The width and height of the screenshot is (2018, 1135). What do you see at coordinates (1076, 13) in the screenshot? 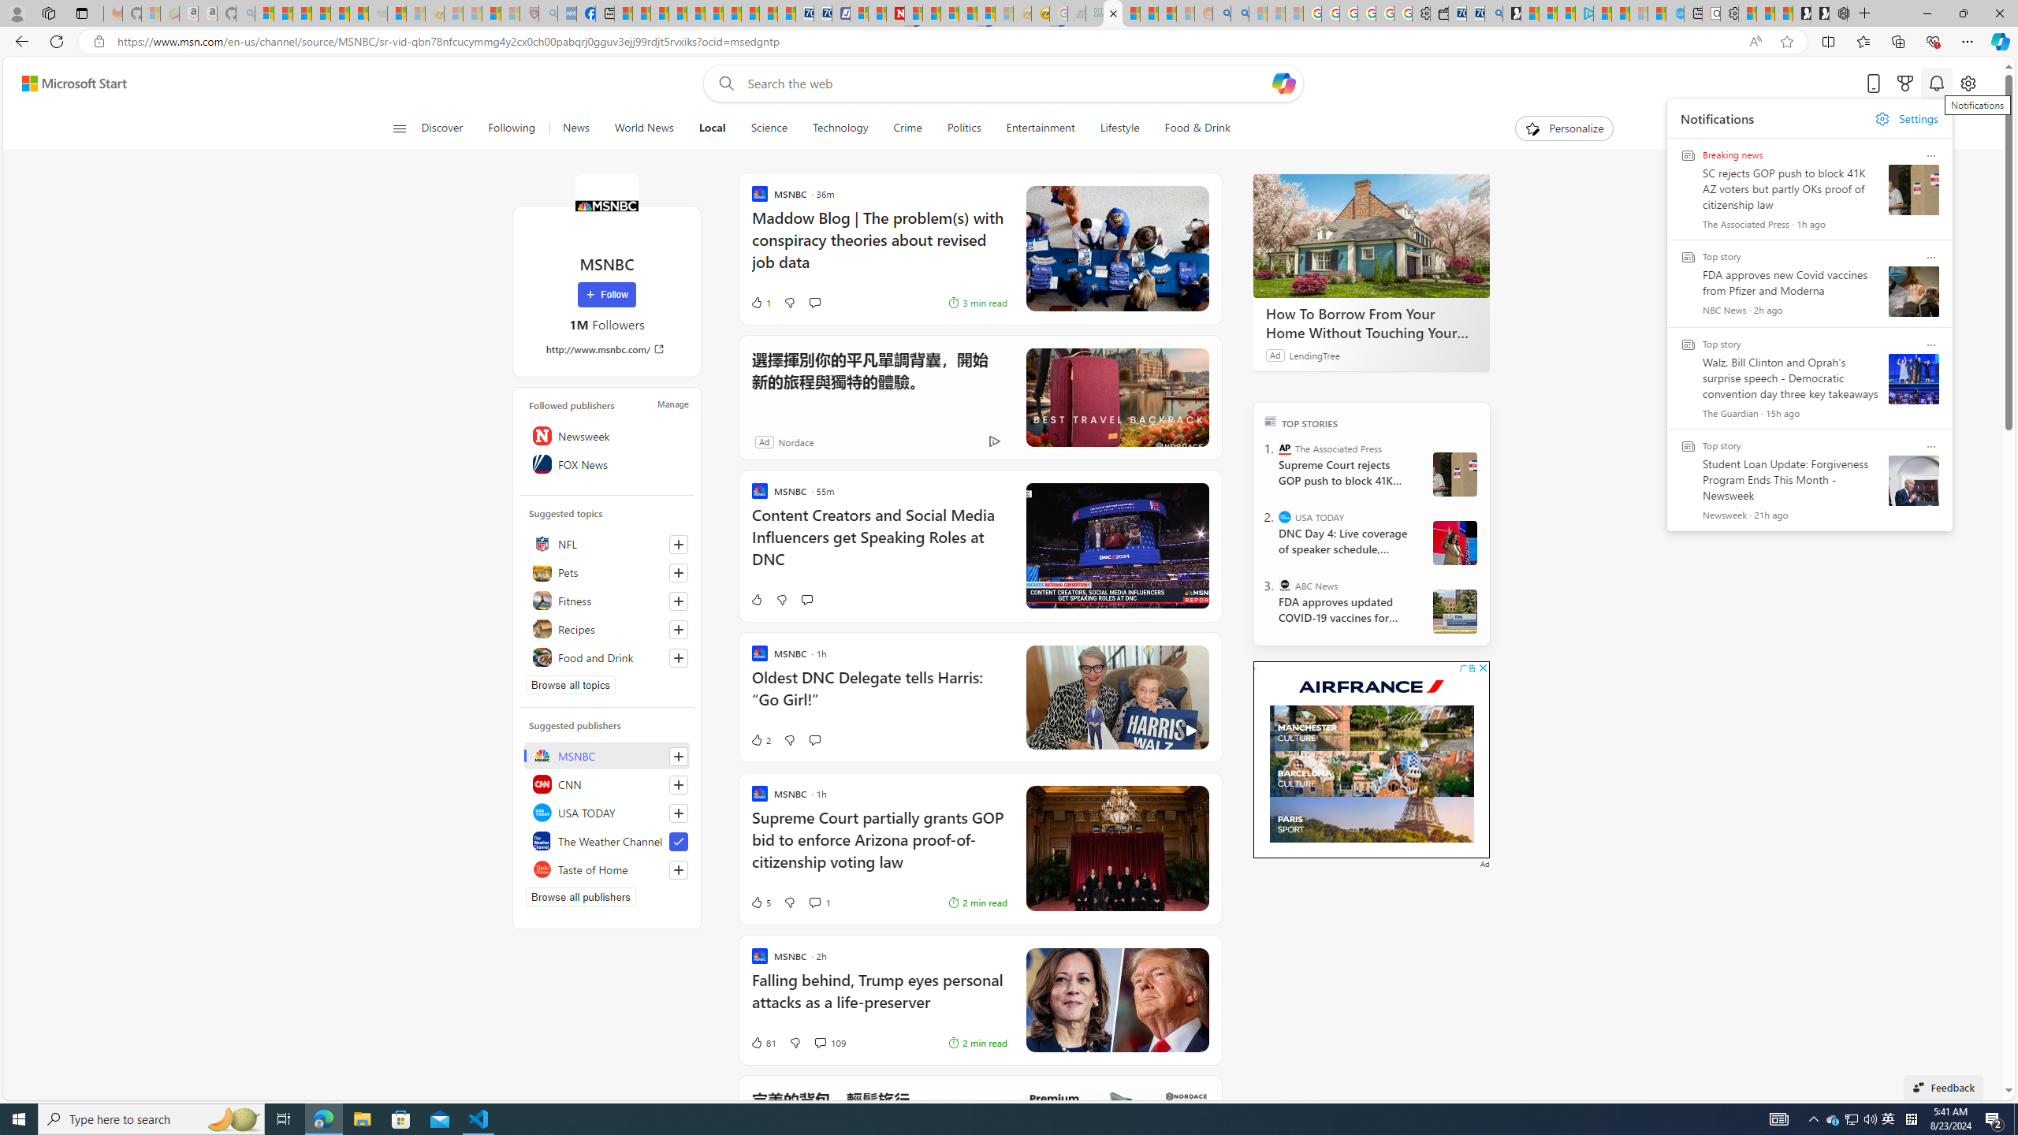
I see `Navy Quest` at bounding box center [1076, 13].